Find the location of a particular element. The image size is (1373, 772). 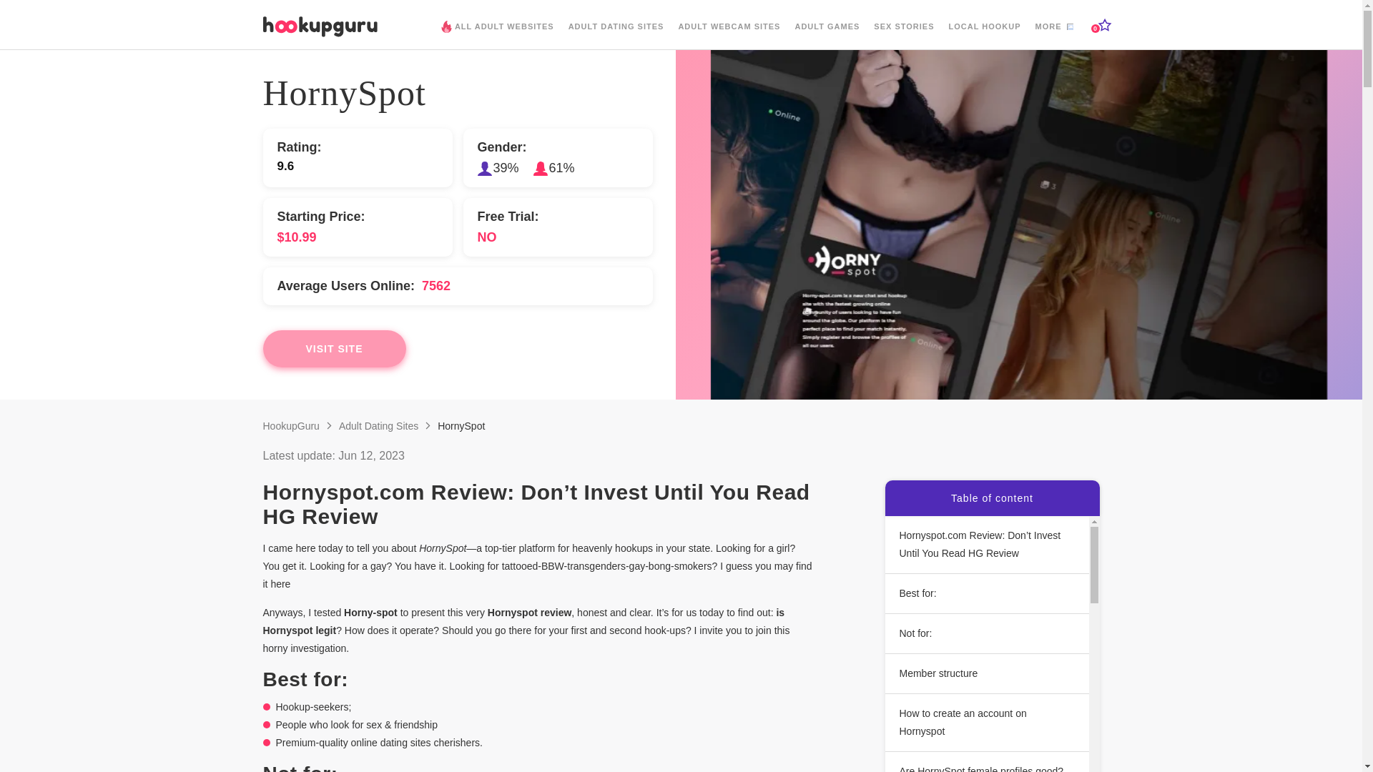

HookupGuru is located at coordinates (292, 425).